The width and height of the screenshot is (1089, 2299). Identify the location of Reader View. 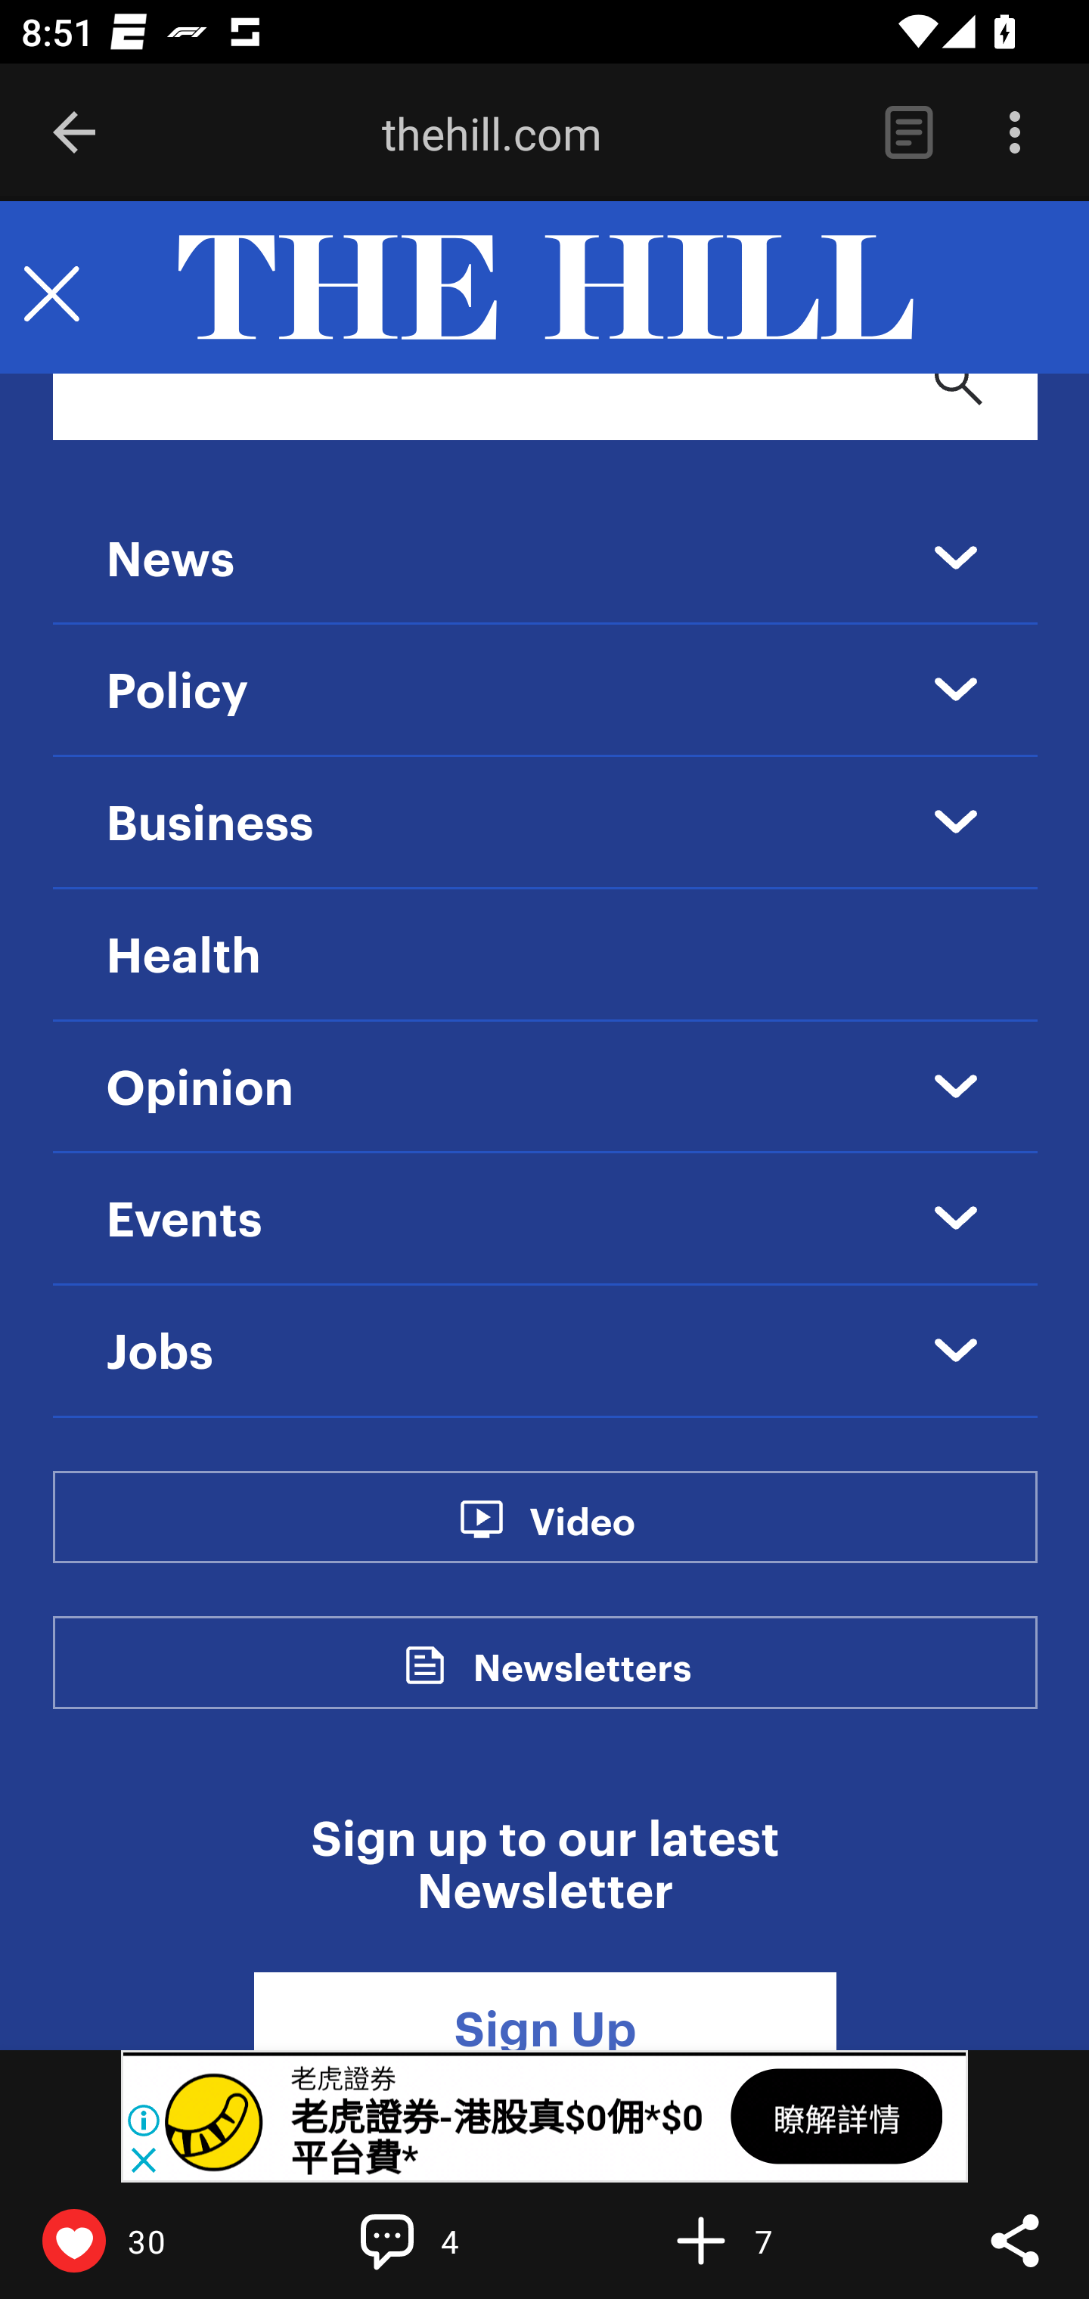
(908, 133).